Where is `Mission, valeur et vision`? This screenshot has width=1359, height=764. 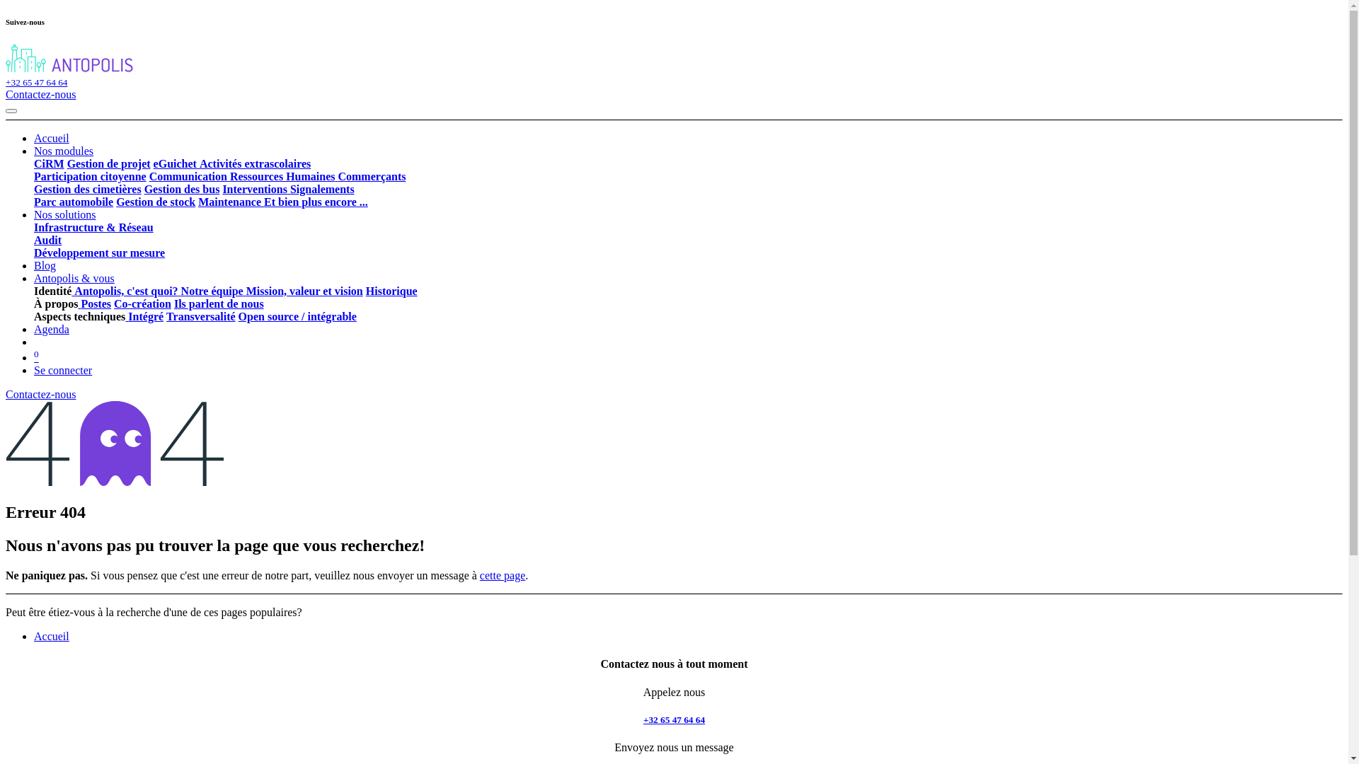 Mission, valeur et vision is located at coordinates (303, 291).